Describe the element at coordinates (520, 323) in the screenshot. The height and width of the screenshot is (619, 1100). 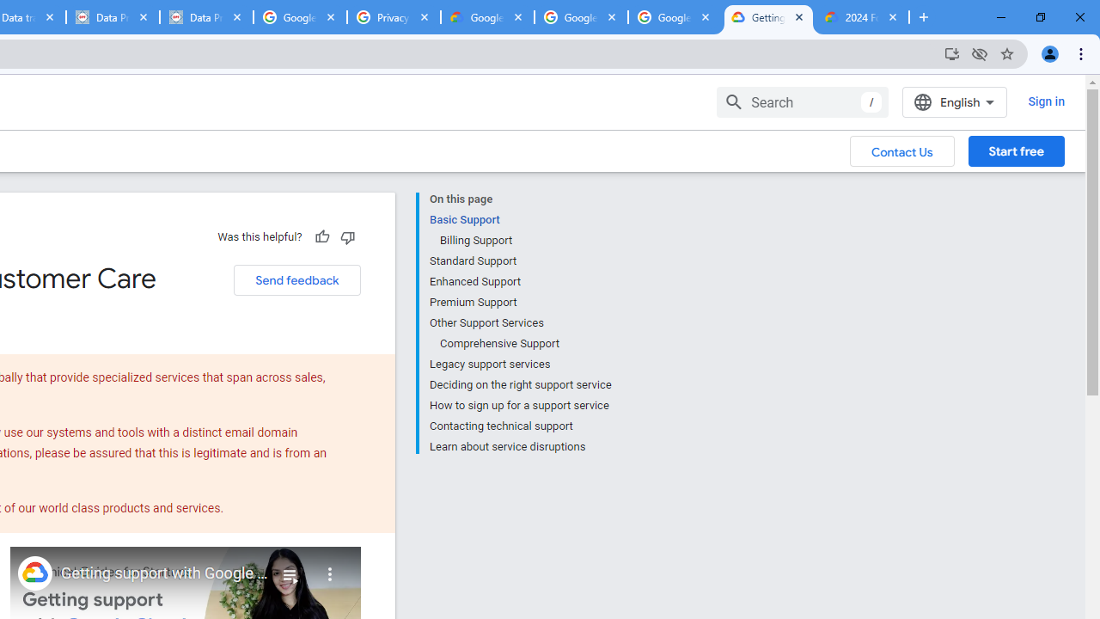
I see `Other Support Services` at that location.